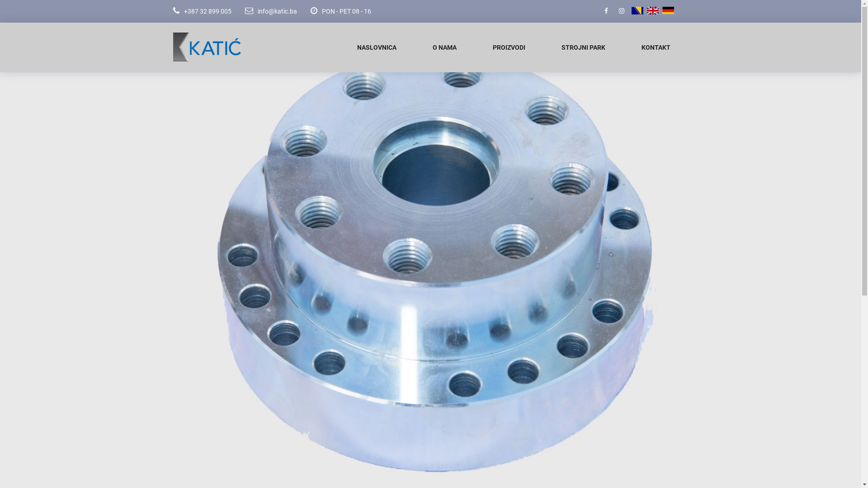 The width and height of the screenshot is (868, 488). I want to click on STROJNI PARK, so click(583, 47).